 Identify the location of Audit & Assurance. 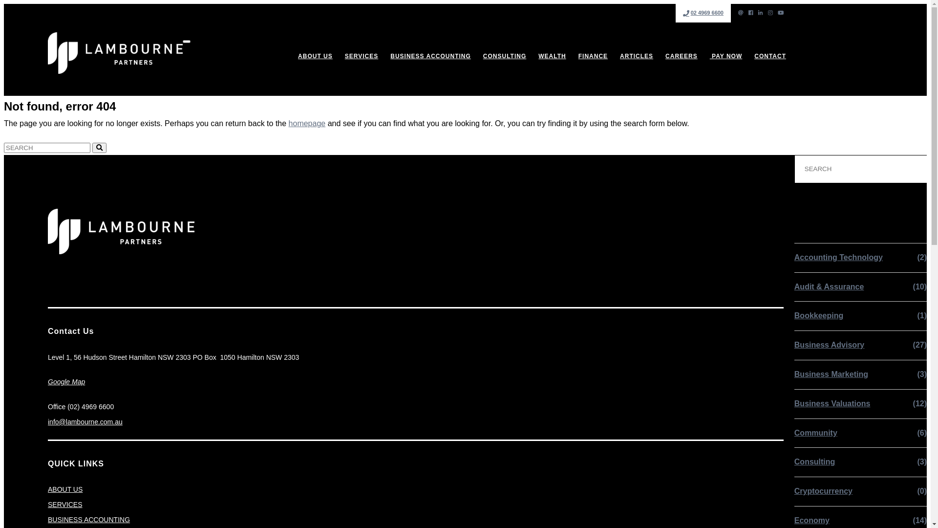
(830, 287).